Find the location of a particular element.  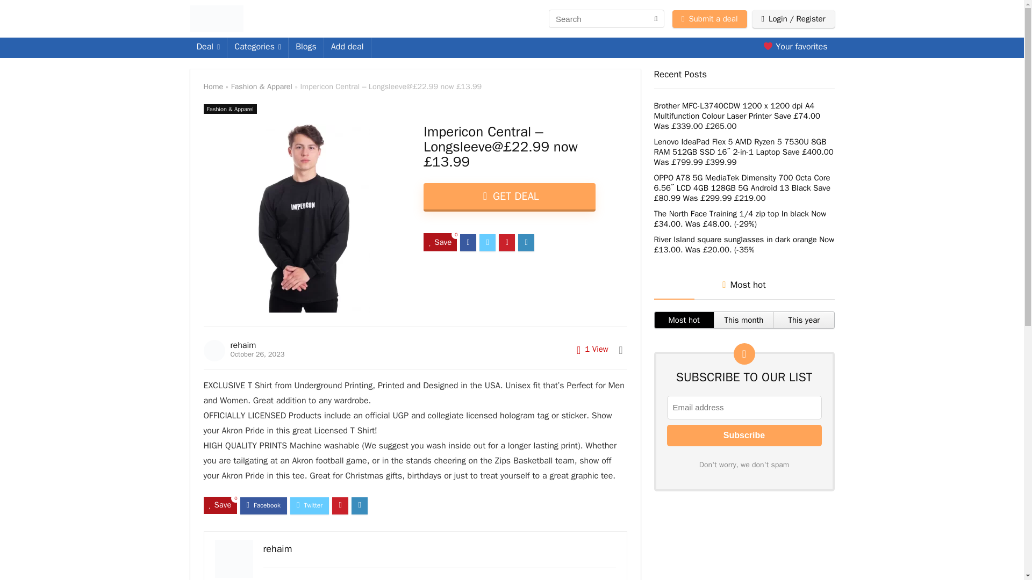

Blogs is located at coordinates (306, 48).